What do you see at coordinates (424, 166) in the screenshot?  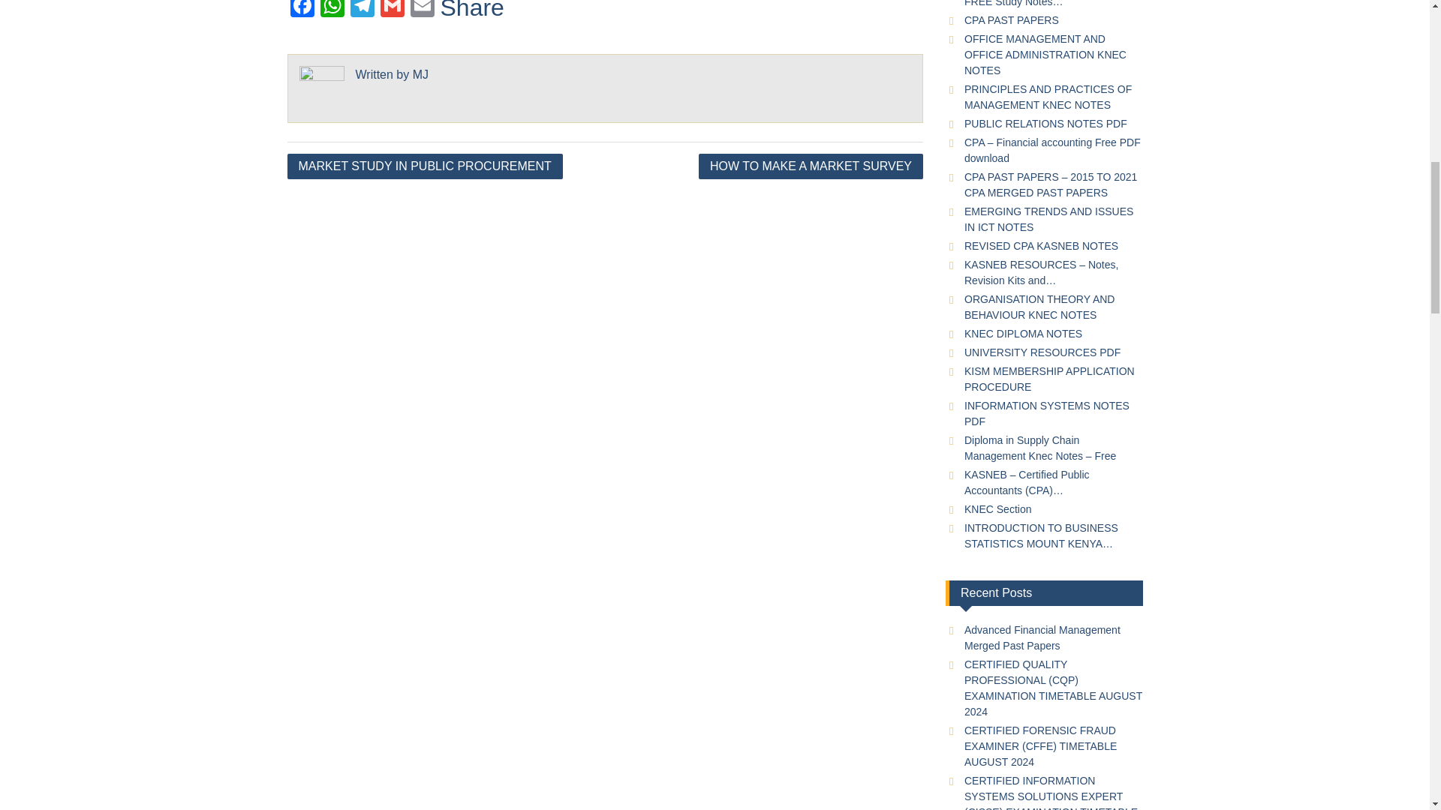 I see `MARKET STUDY IN PUBLIC PROCUREMENT` at bounding box center [424, 166].